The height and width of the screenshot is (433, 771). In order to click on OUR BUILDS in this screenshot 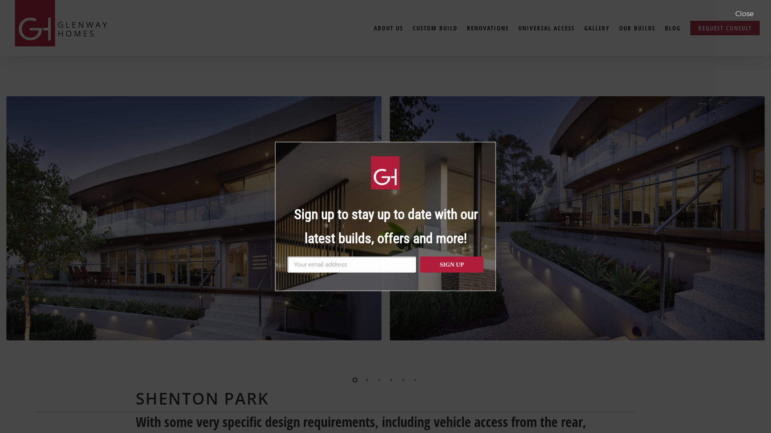, I will do `click(637, 28)`.